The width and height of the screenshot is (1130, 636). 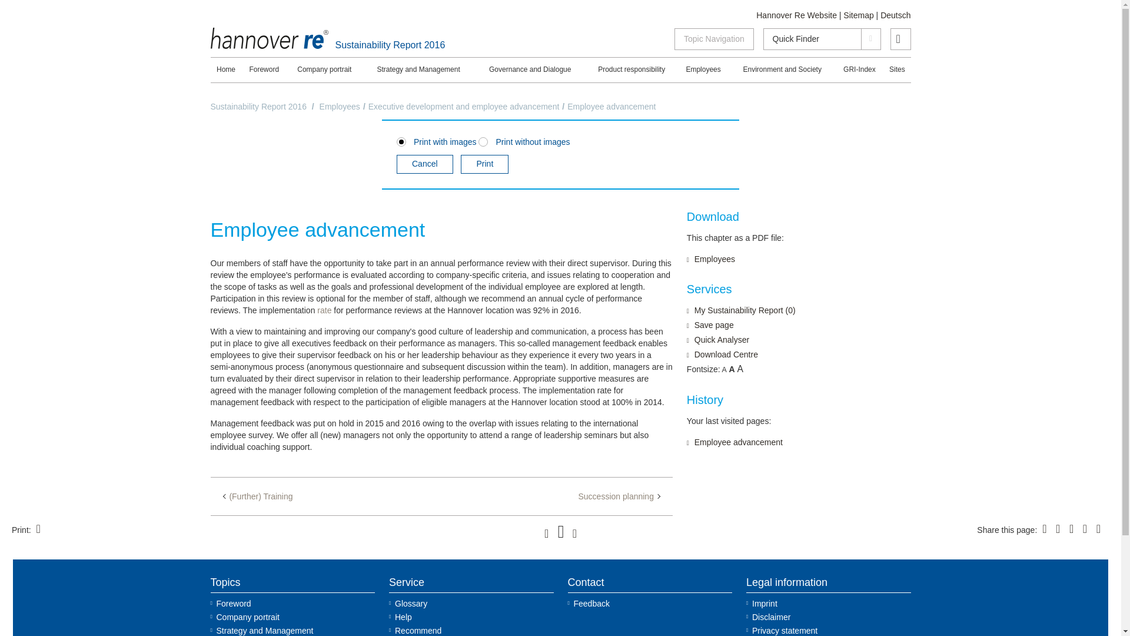 I want to click on Cancel printing, so click(x=424, y=164).